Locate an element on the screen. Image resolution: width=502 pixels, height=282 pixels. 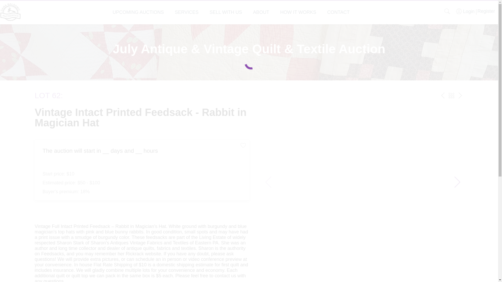
SERVICES is located at coordinates (187, 12).